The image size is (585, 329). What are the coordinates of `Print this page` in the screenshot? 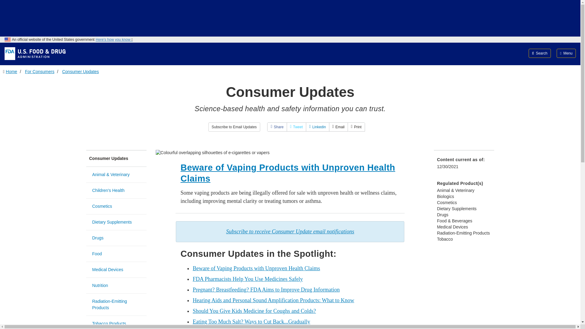 It's located at (356, 127).